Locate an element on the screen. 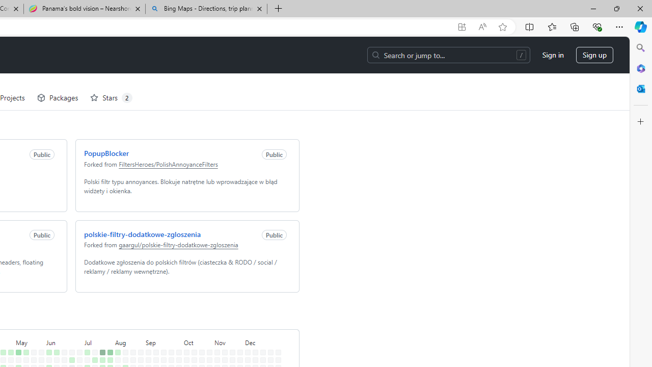 This screenshot has height=367, width=652. No contributions on December 4th. is located at coordinates (246, 338).